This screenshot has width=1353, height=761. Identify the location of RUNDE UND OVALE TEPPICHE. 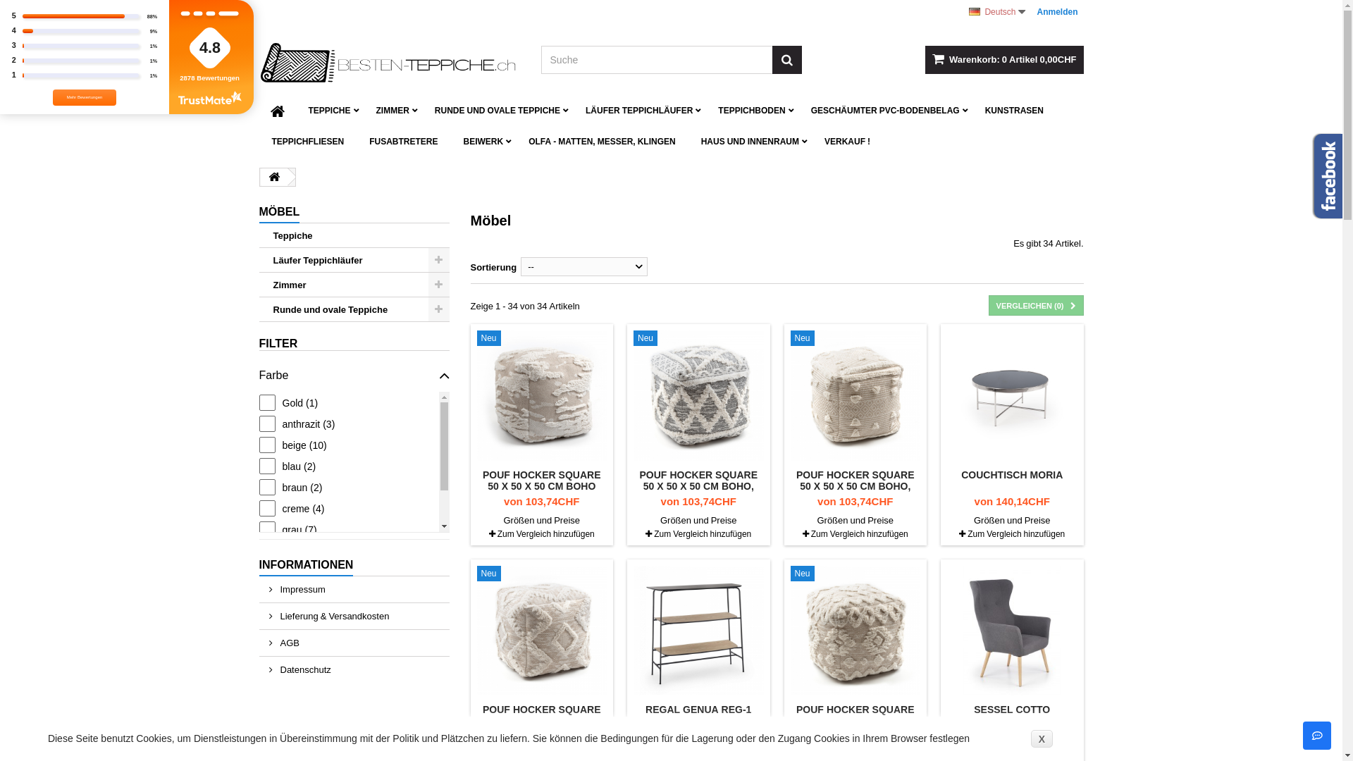
(498, 111).